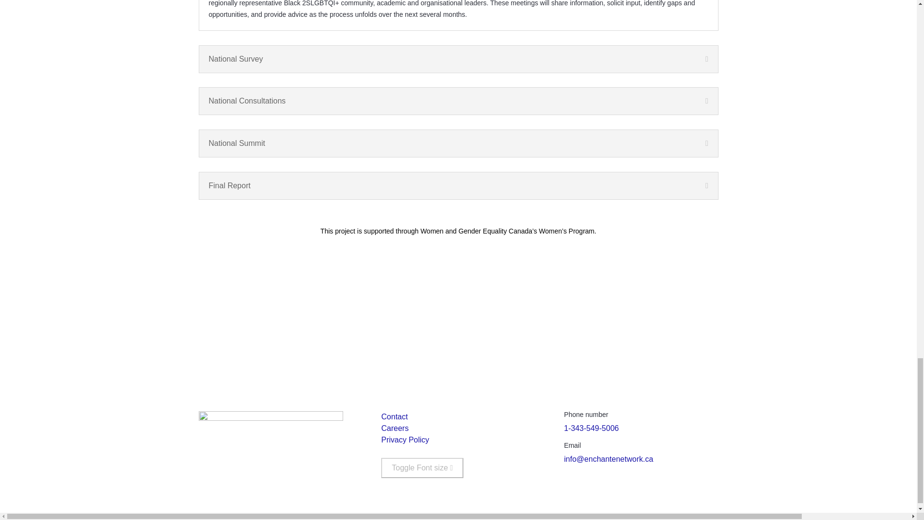 Image resolution: width=924 pixels, height=520 pixels. I want to click on Toggle Font size, so click(422, 468).